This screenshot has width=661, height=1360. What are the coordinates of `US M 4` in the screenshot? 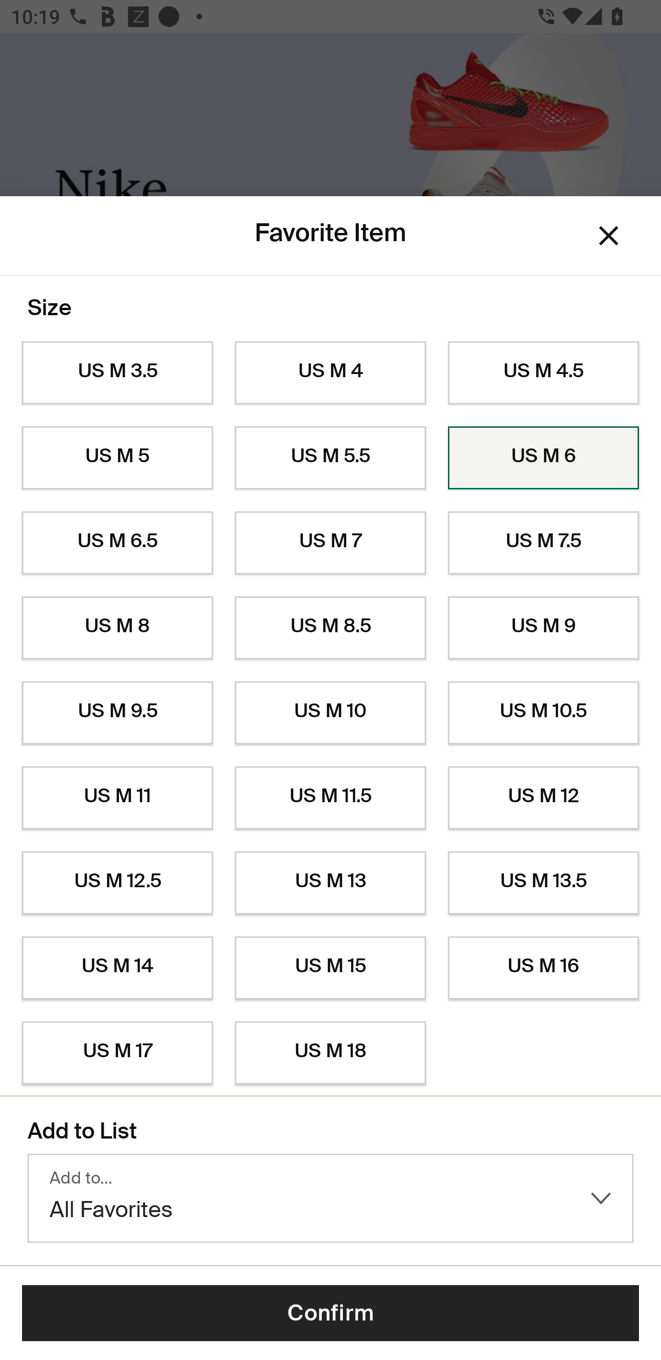 It's located at (330, 373).